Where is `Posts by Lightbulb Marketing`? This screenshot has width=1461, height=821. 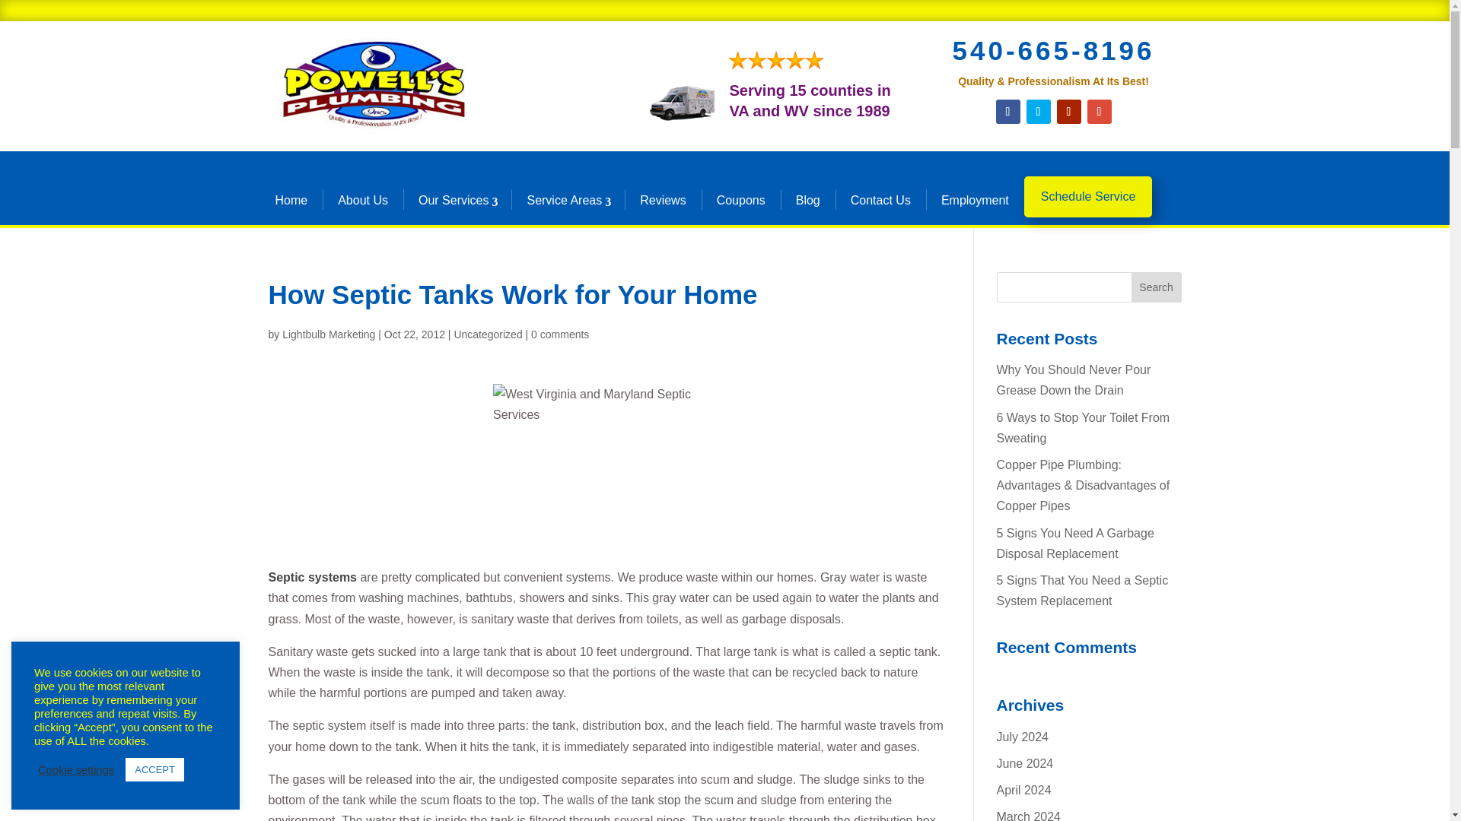
Posts by Lightbulb Marketing is located at coordinates (329, 334).